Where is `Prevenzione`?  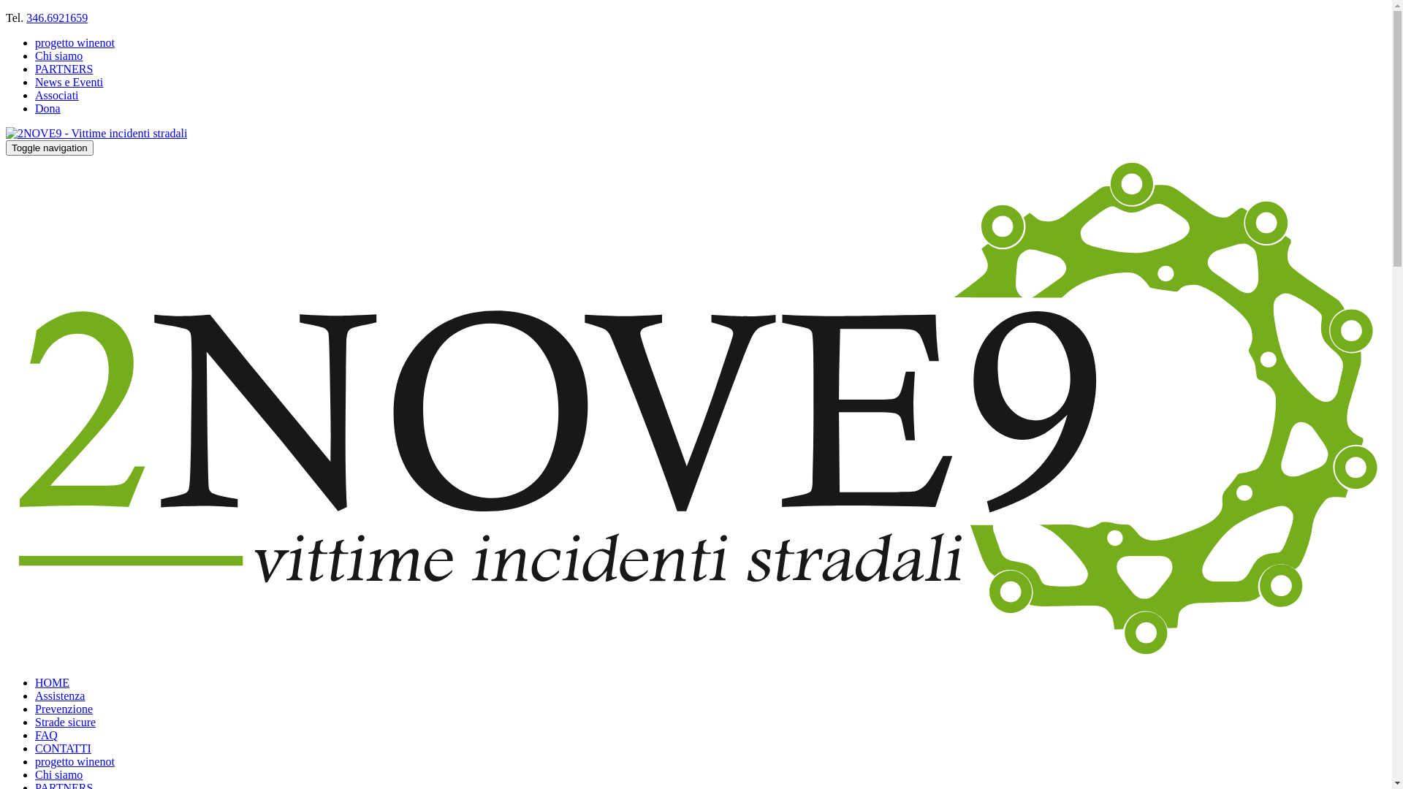 Prevenzione is located at coordinates (64, 709).